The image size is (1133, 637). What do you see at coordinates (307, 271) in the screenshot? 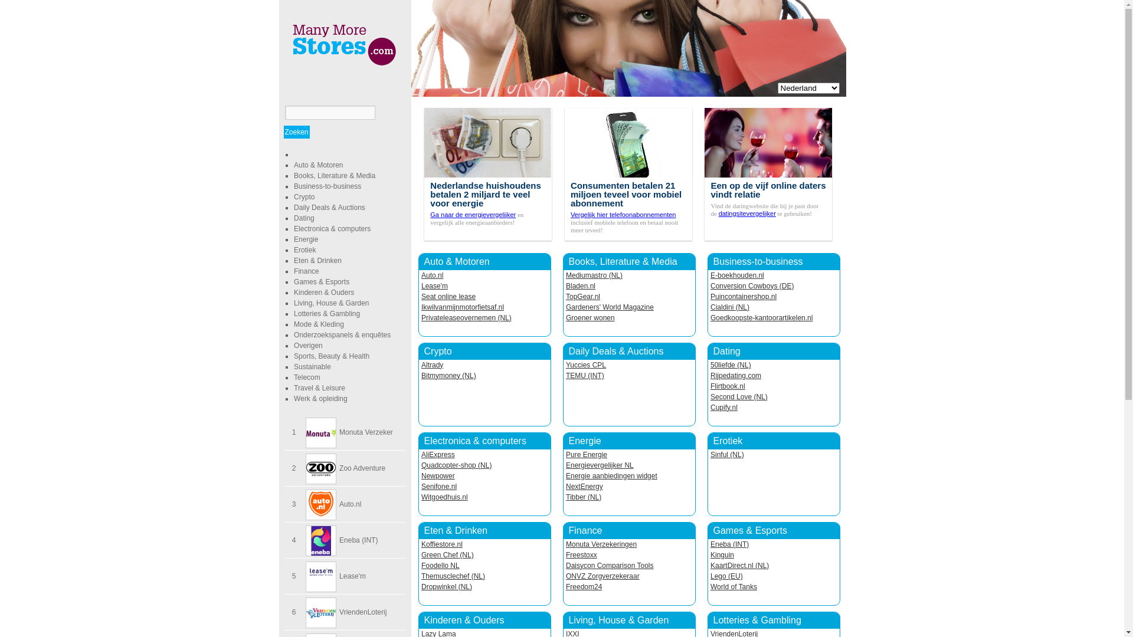
I see `Finance` at bounding box center [307, 271].